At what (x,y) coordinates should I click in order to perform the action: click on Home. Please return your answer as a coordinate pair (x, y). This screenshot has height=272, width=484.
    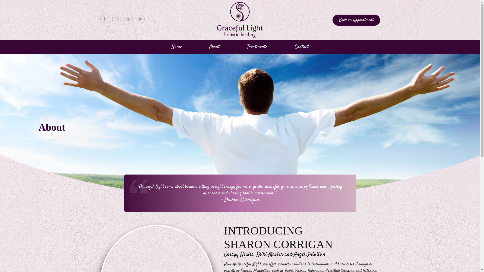
    Looking at the image, I should click on (177, 47).